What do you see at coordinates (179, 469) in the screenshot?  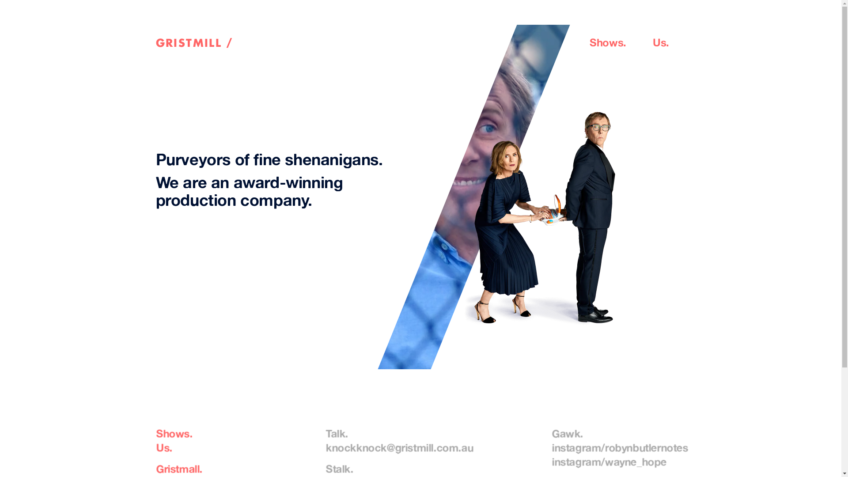 I see `Gristmall.` at bounding box center [179, 469].